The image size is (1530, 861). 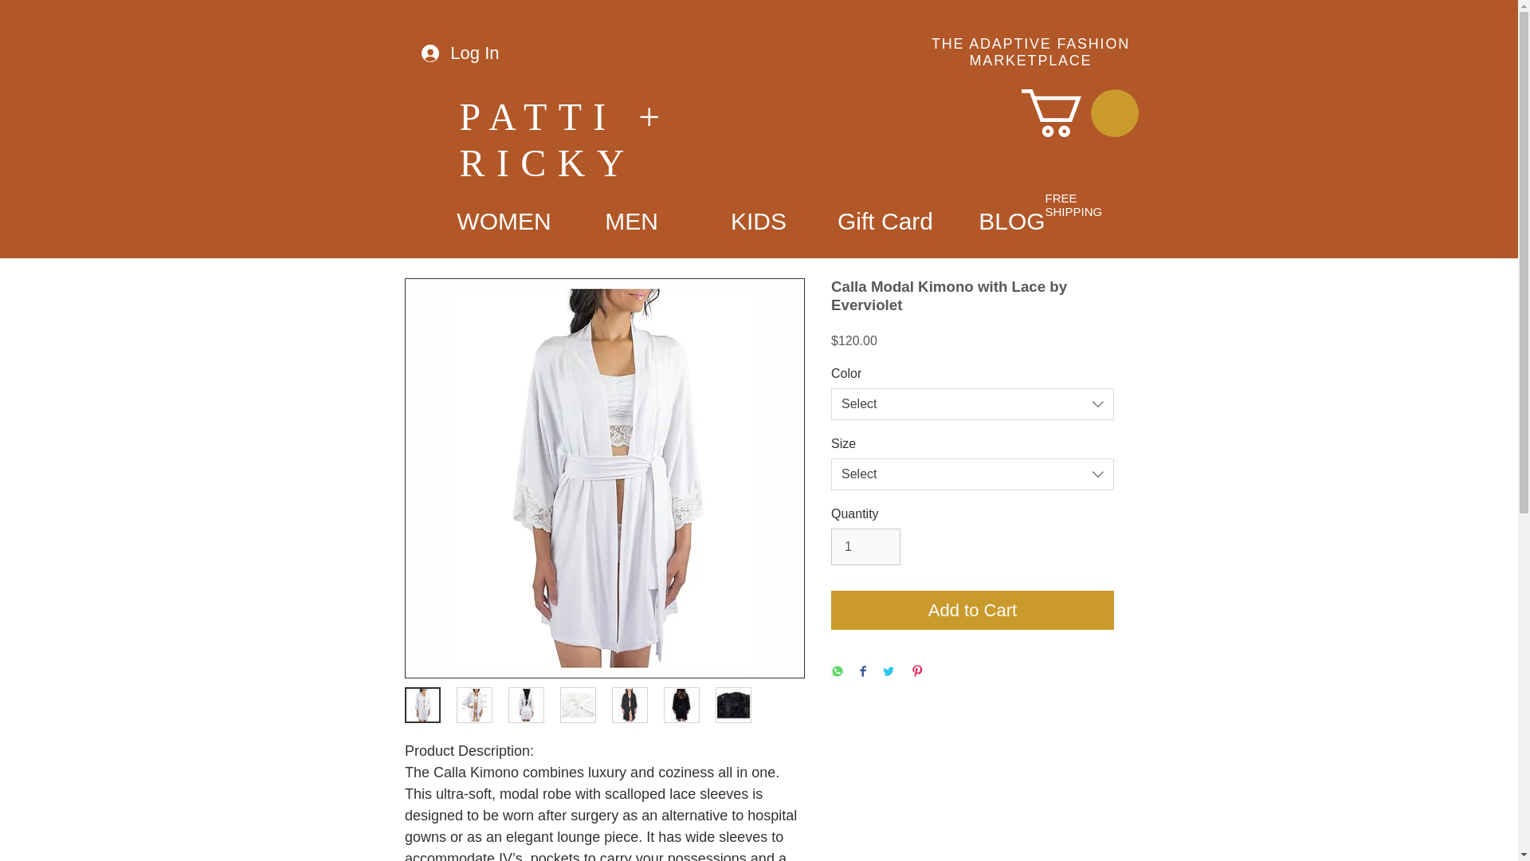 I want to click on BLOG, so click(x=1012, y=221).